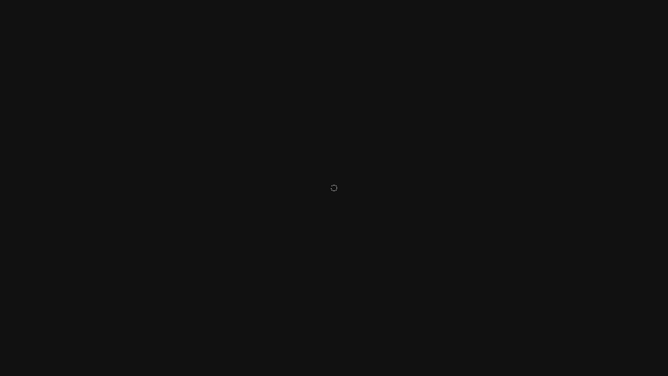 This screenshot has height=376, width=668. I want to click on PRESENTATION, so click(25, 99).